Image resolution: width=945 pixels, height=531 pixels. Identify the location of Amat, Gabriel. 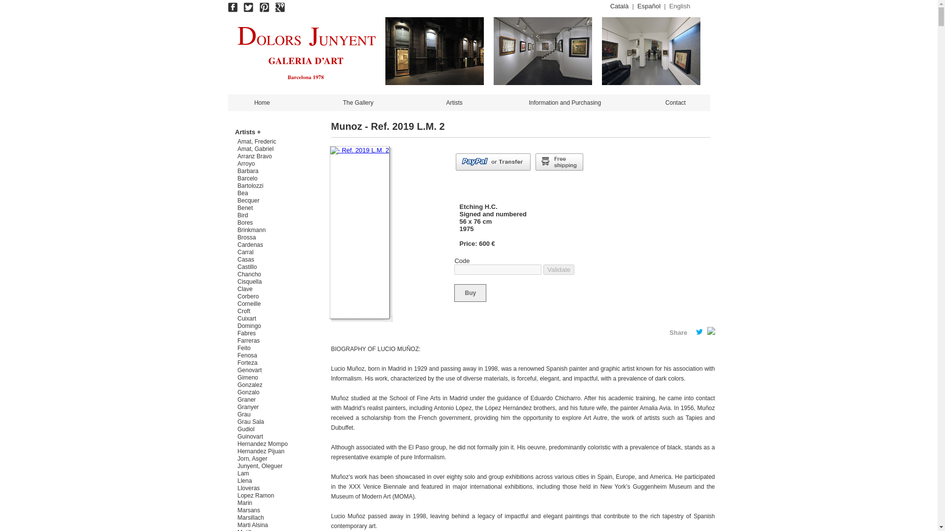
(255, 148).